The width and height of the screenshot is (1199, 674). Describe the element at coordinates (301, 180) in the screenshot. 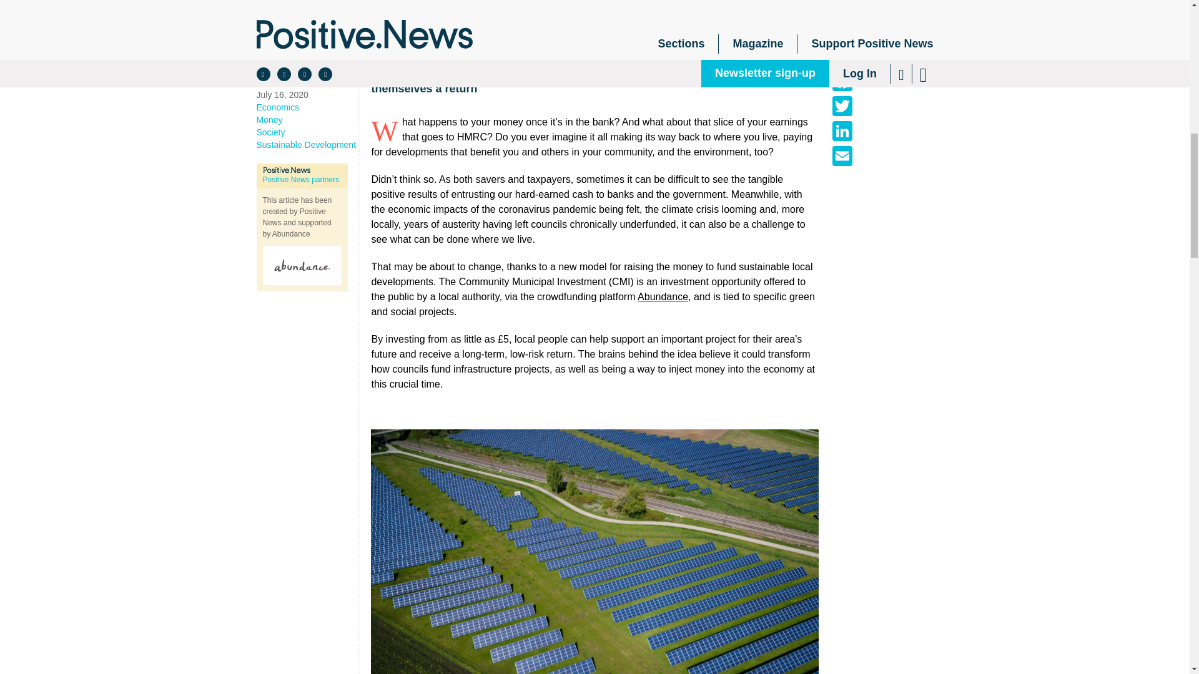

I see `Positive News partners` at that location.